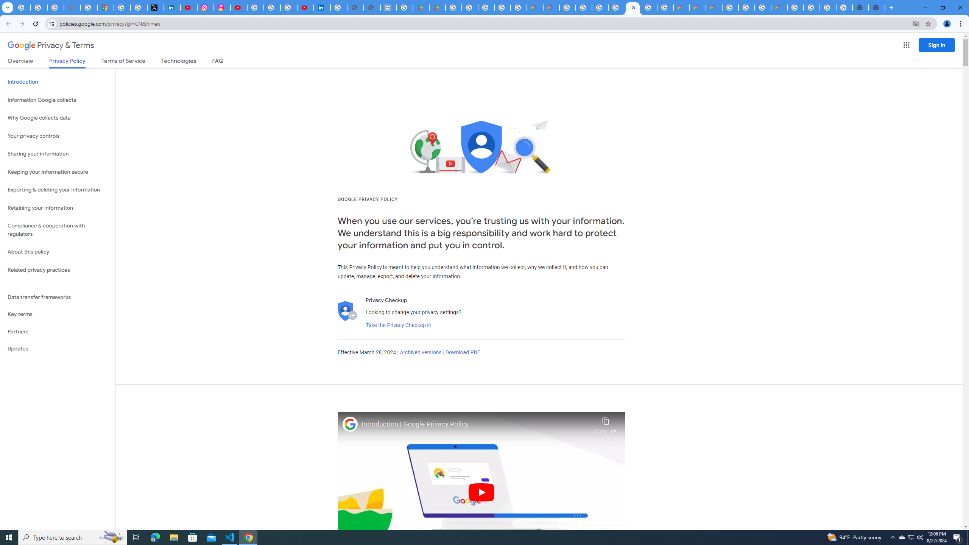  What do you see at coordinates (51, 45) in the screenshot?
I see `Privacy & Terms` at bounding box center [51, 45].